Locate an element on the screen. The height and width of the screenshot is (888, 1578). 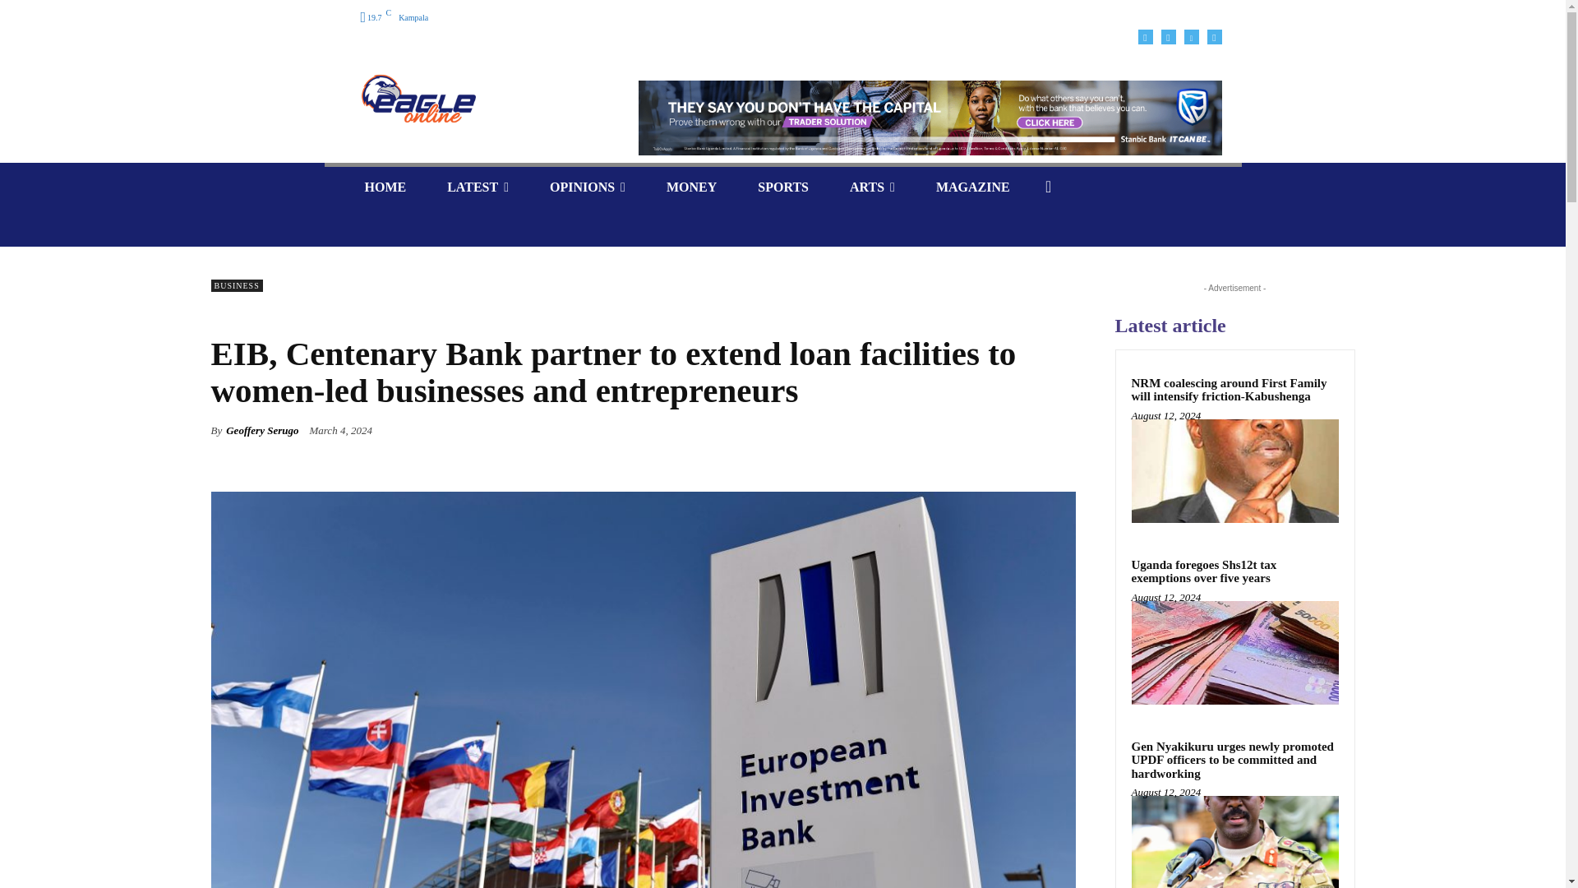
Eagle Online is located at coordinates (418, 99).